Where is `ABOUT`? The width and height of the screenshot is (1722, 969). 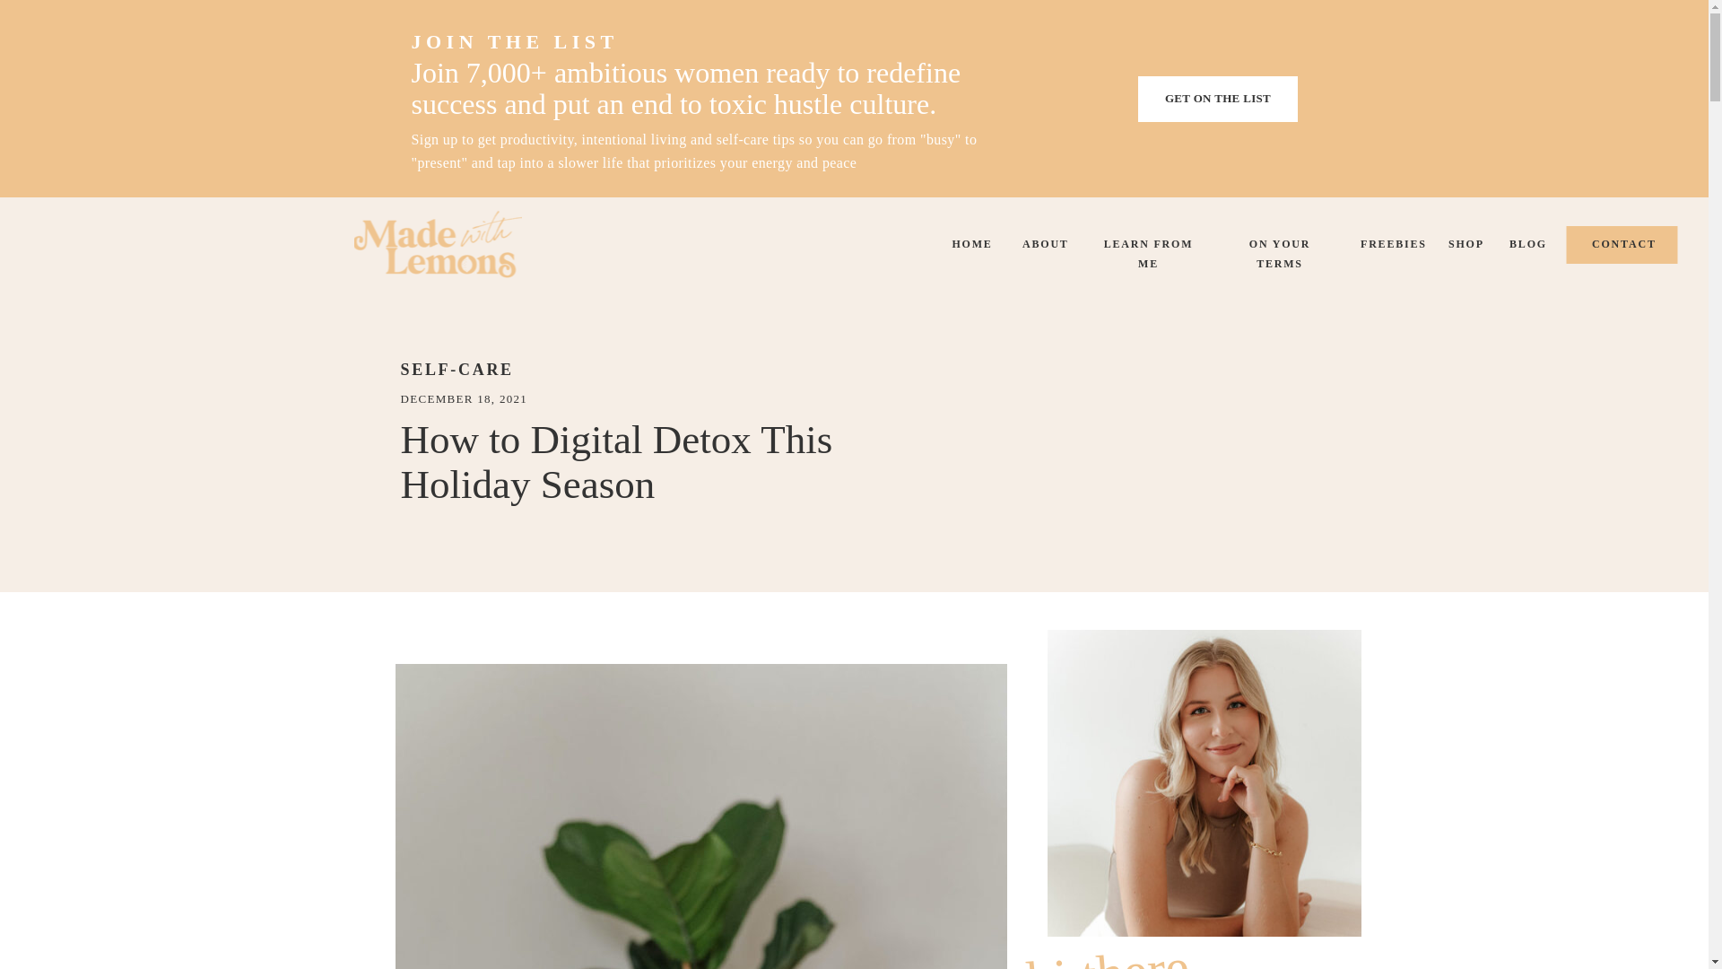 ABOUT is located at coordinates (1044, 246).